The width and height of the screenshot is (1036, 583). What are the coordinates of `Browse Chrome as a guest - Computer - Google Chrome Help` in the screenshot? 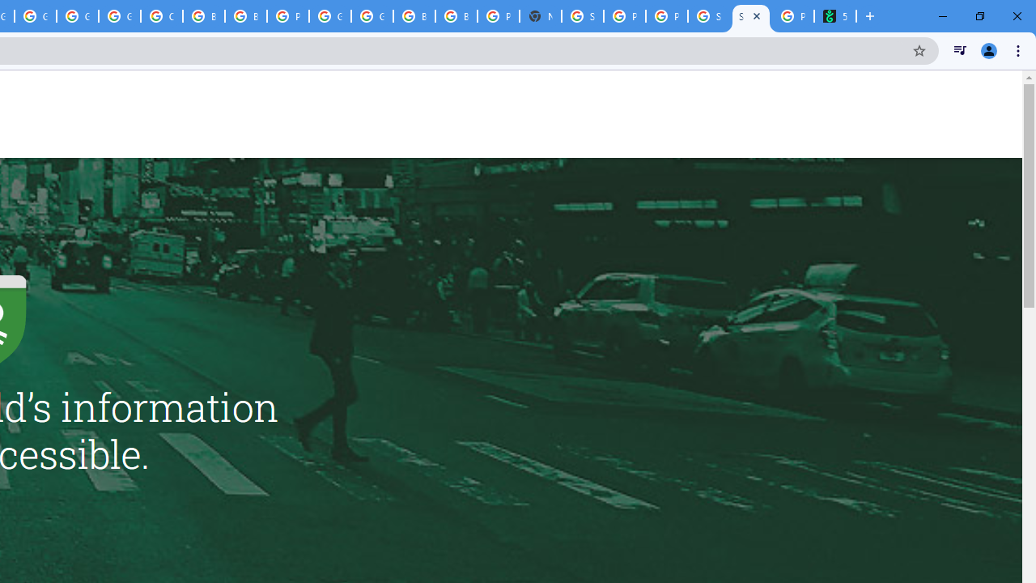 It's located at (204, 16).